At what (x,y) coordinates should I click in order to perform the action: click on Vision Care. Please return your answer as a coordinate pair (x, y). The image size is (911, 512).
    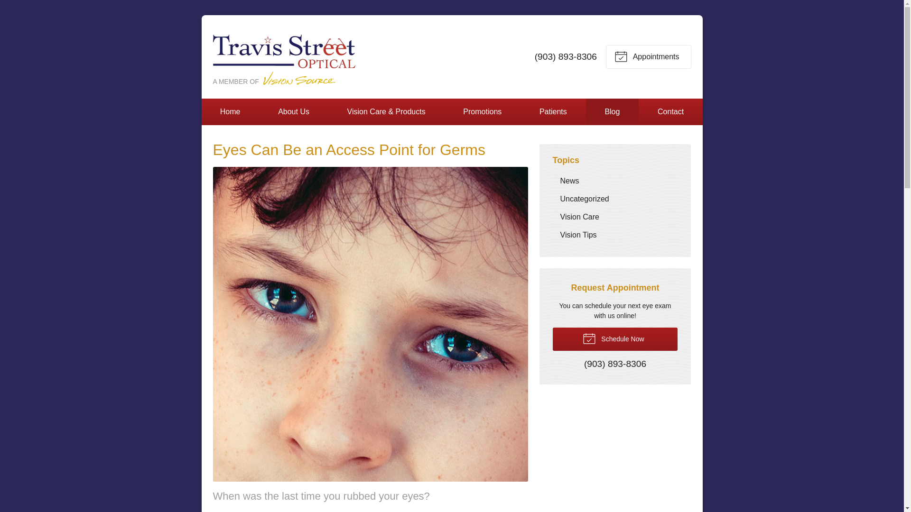
    Looking at the image, I should click on (615, 217).